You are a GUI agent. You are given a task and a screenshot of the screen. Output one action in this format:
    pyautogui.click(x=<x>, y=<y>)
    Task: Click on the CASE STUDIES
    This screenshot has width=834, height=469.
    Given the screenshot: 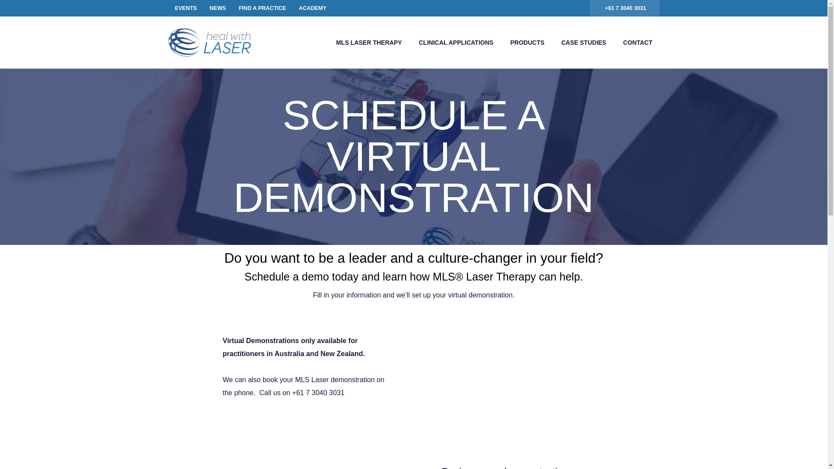 What is the action you would take?
    pyautogui.click(x=584, y=43)
    